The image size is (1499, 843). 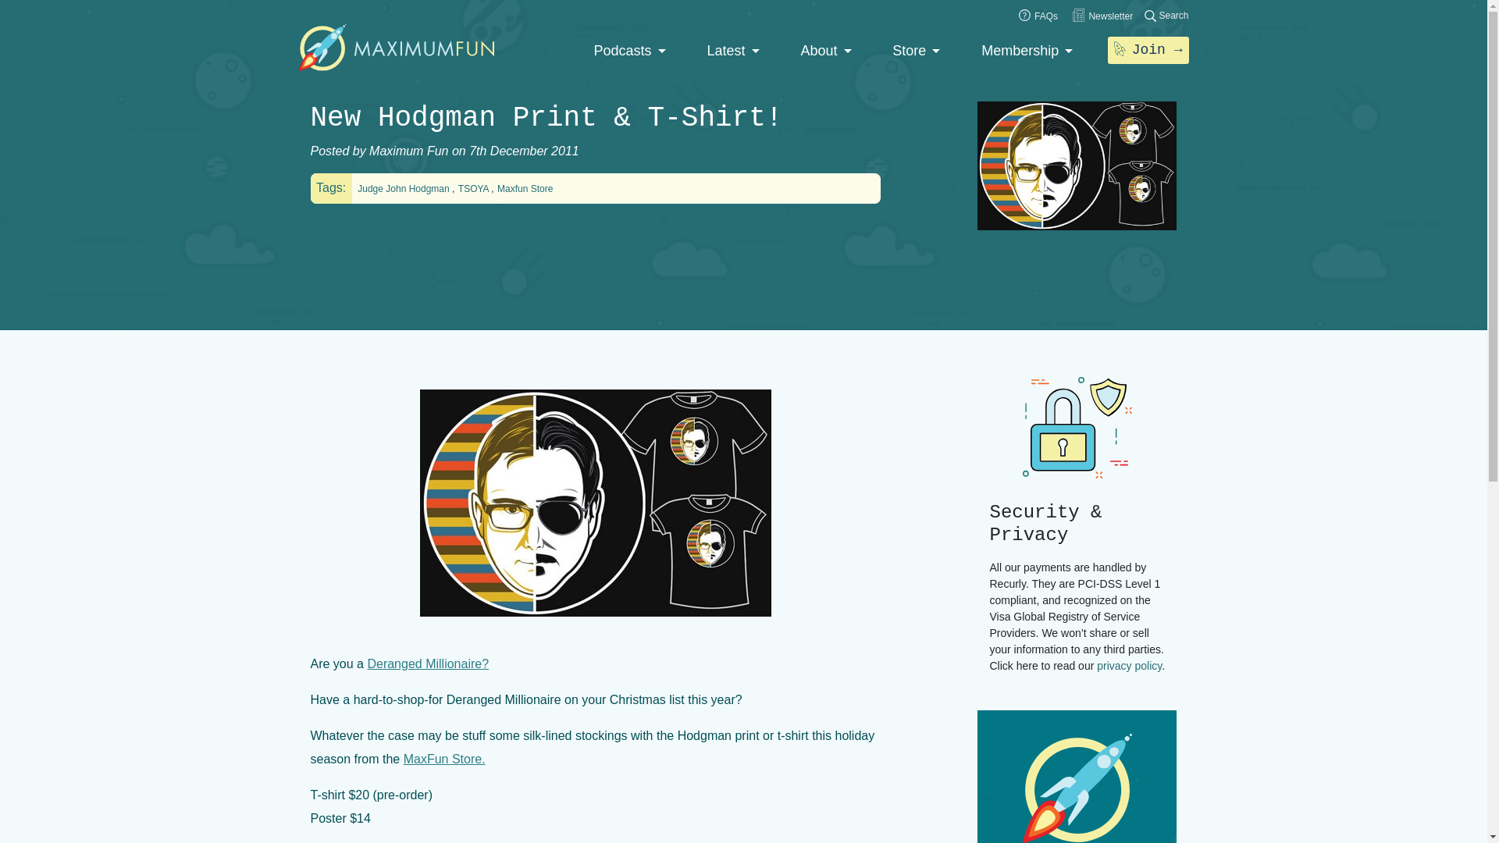 What do you see at coordinates (1038, 16) in the screenshot?
I see `FAQs` at bounding box center [1038, 16].